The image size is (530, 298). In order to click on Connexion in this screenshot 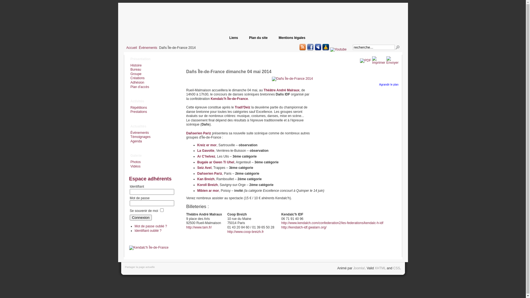, I will do `click(141, 217)`.